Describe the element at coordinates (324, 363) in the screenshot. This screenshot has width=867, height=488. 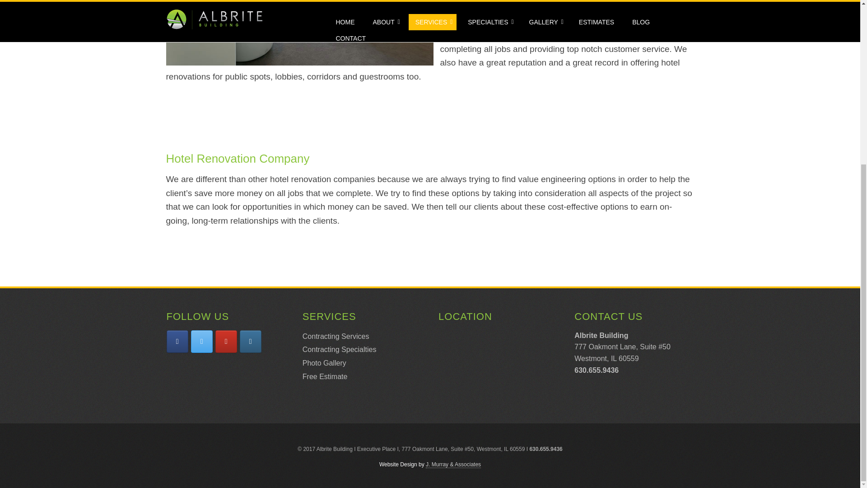
I see `Photo Gallery` at that location.